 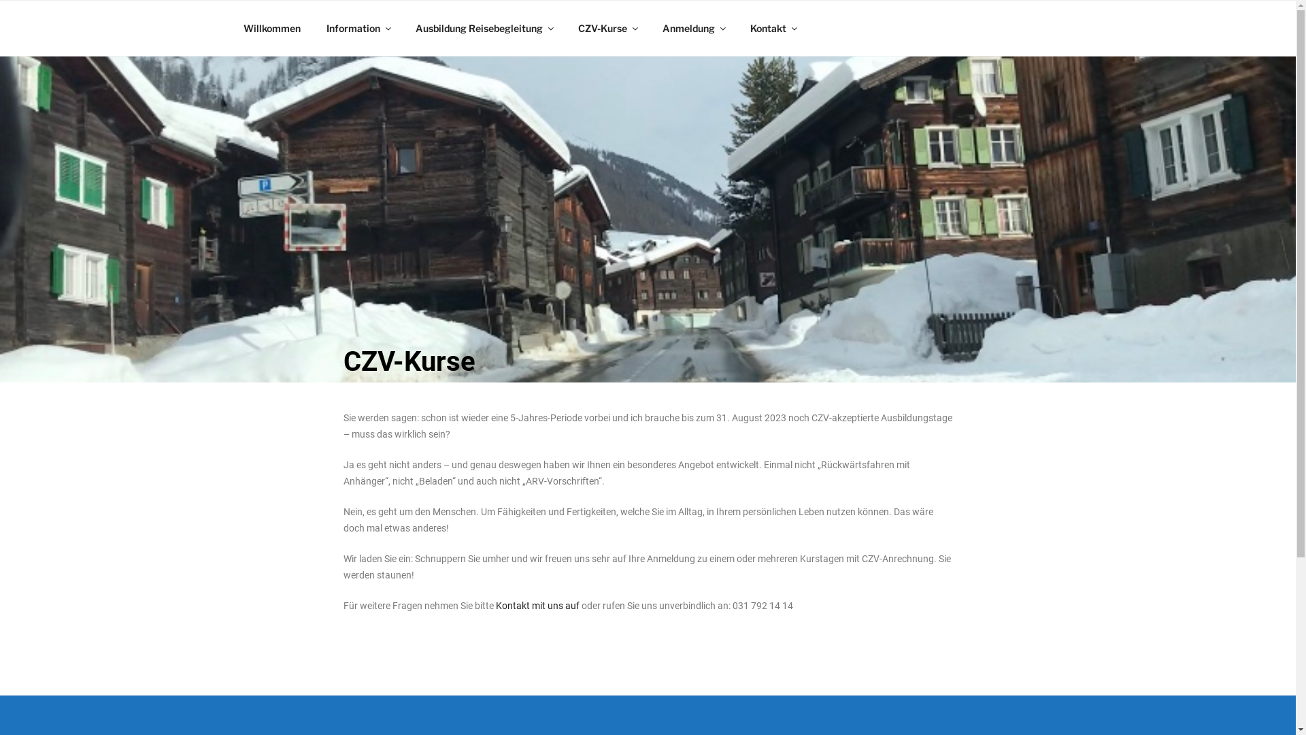 I want to click on CZV-Kurse, so click(x=607, y=29).